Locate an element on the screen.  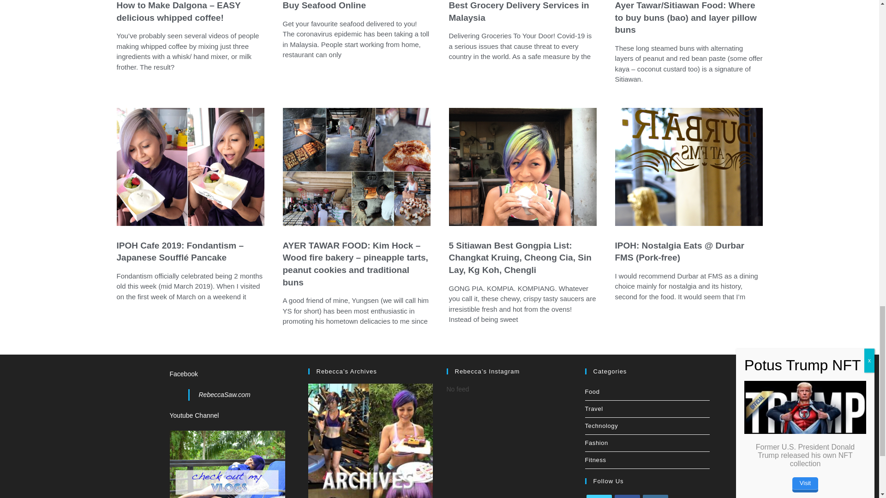
Buy Seafood Online is located at coordinates (324, 5).